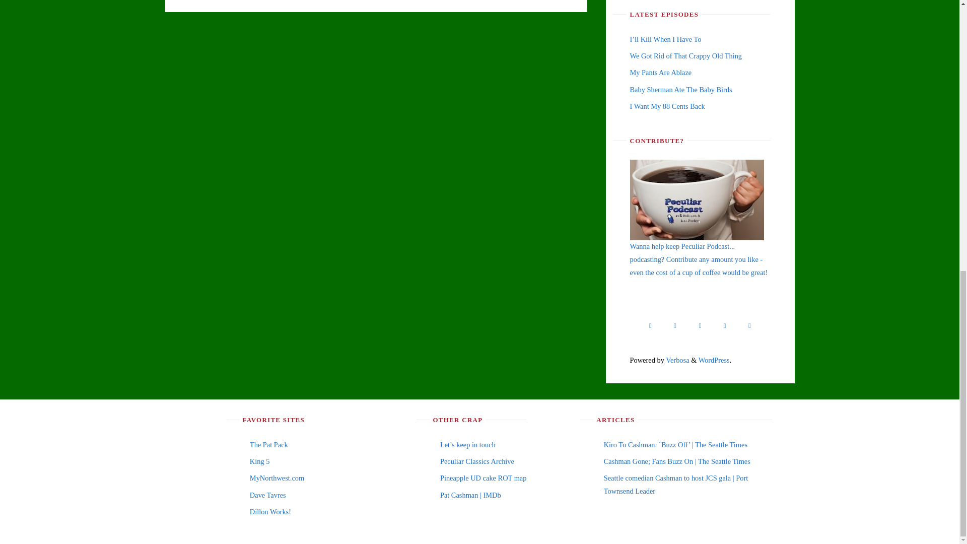 Image resolution: width=967 pixels, height=544 pixels. What do you see at coordinates (268, 495) in the screenshot?
I see `Web Guru, Internet Marketing Consultant, Entrepreneur` at bounding box center [268, 495].